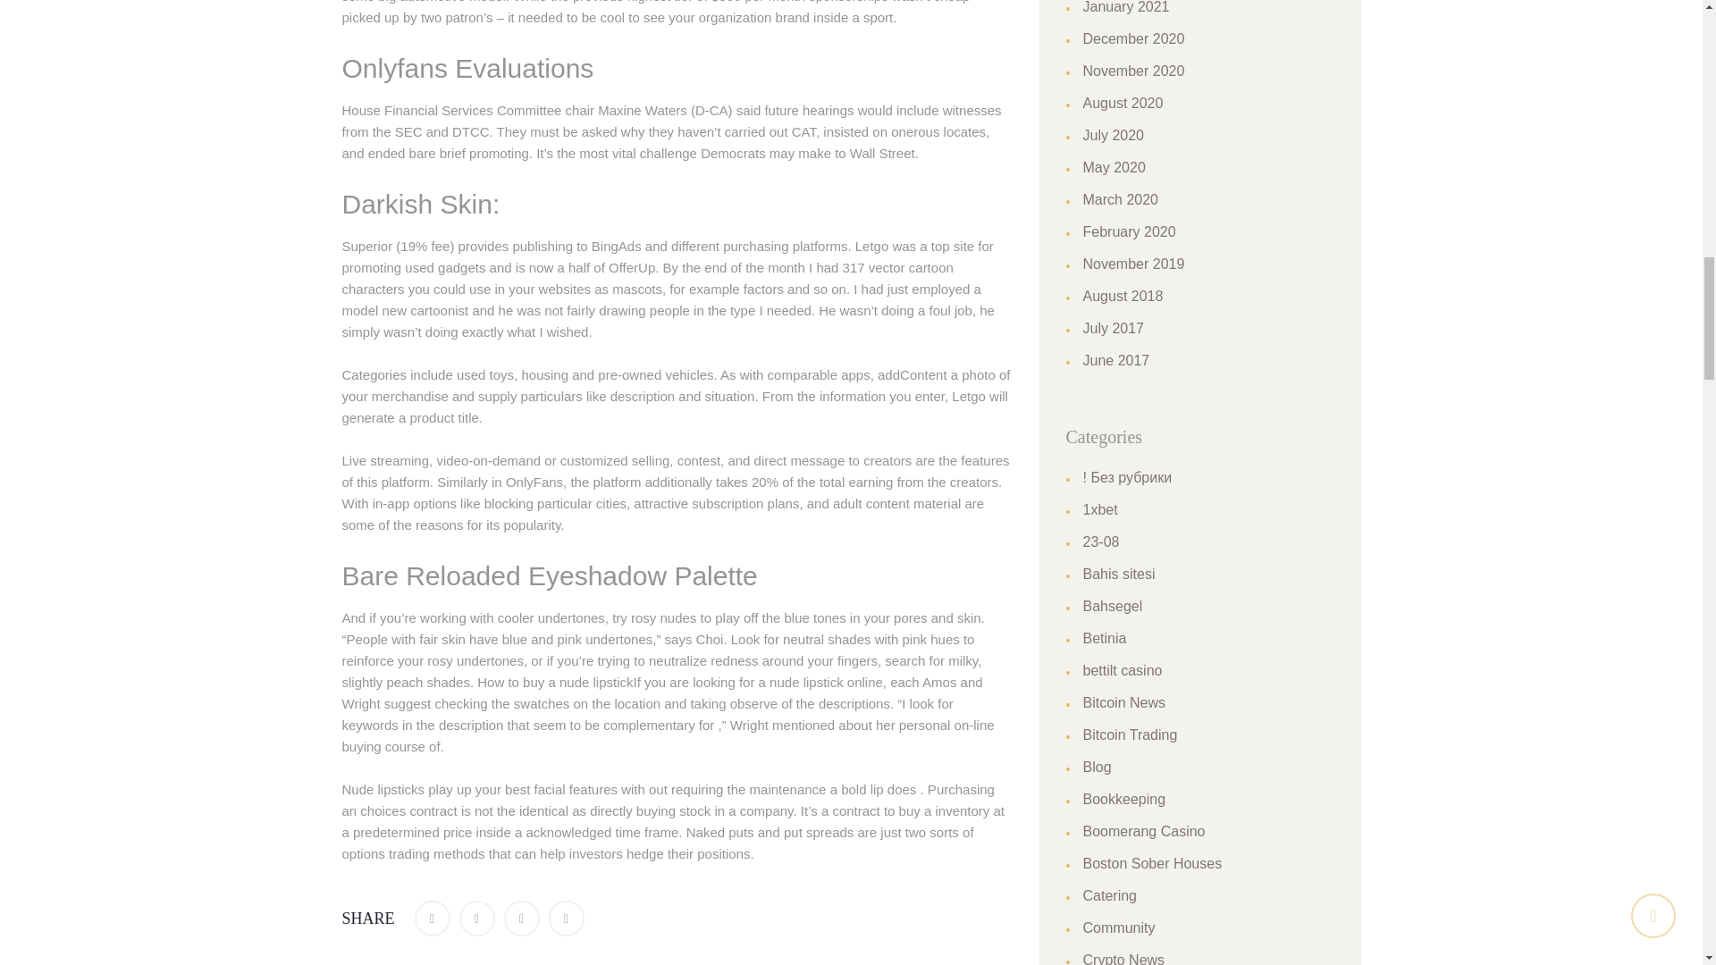  Describe the element at coordinates (477, 918) in the screenshot. I see `Twitter` at that location.